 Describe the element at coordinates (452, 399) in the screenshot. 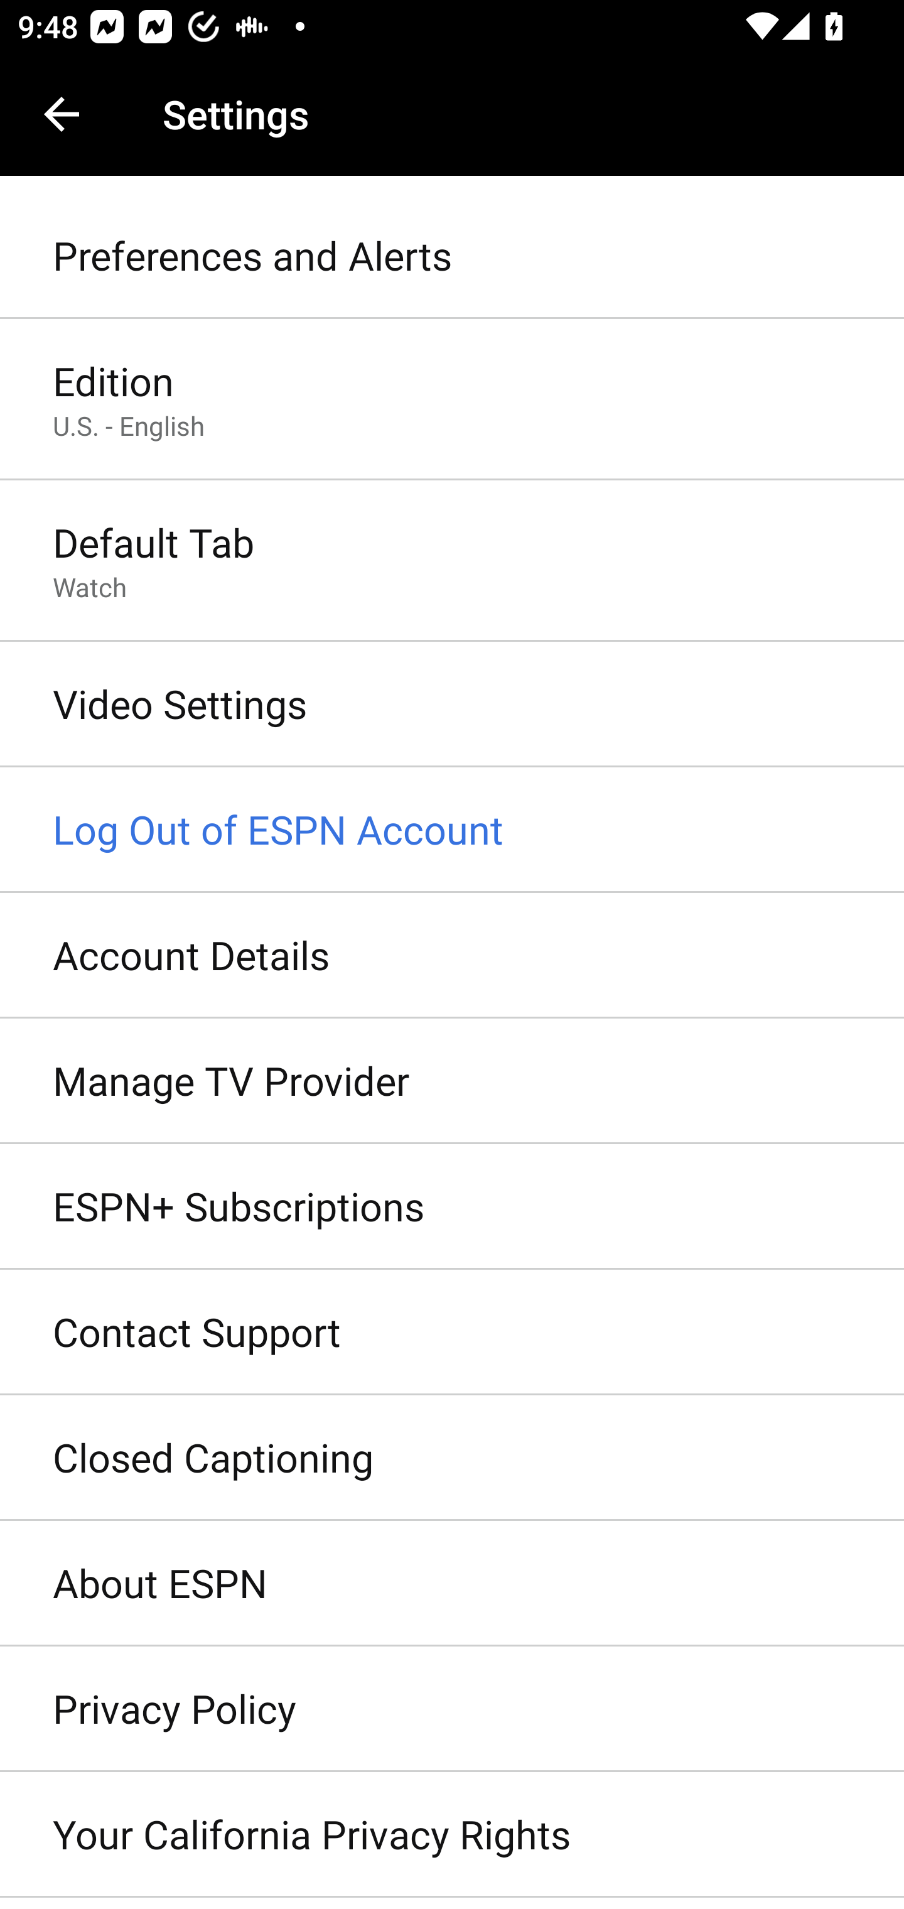

I see `Edition U.S. - English` at that location.